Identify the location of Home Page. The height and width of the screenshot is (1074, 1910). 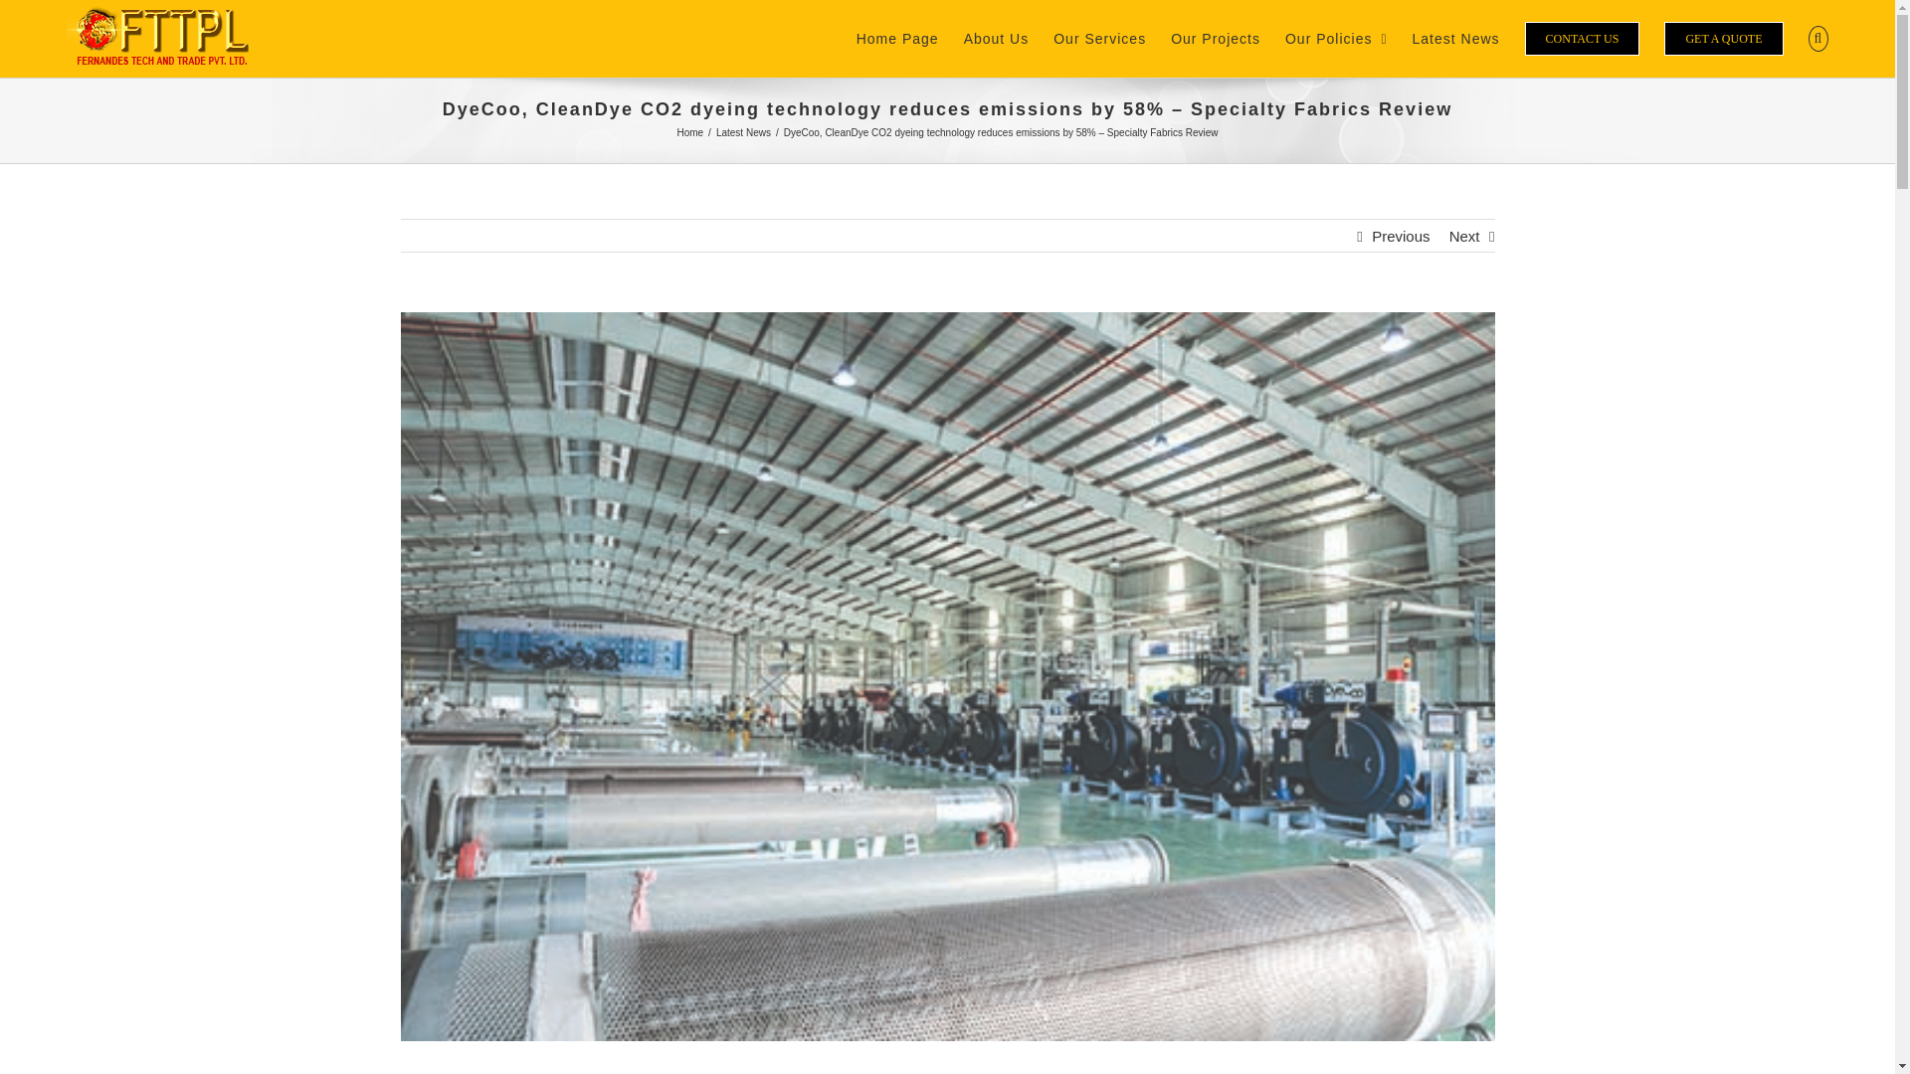
(897, 38).